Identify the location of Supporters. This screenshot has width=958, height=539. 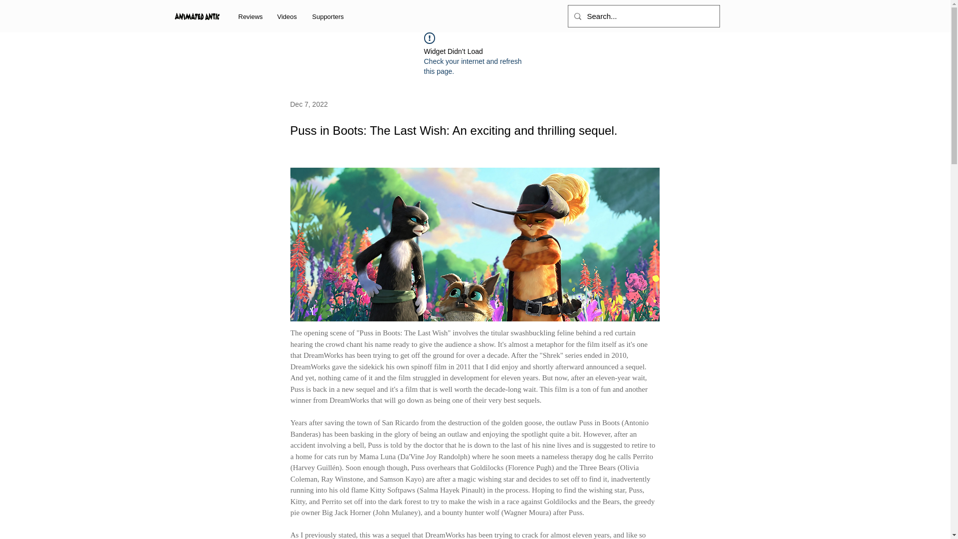
(328, 16).